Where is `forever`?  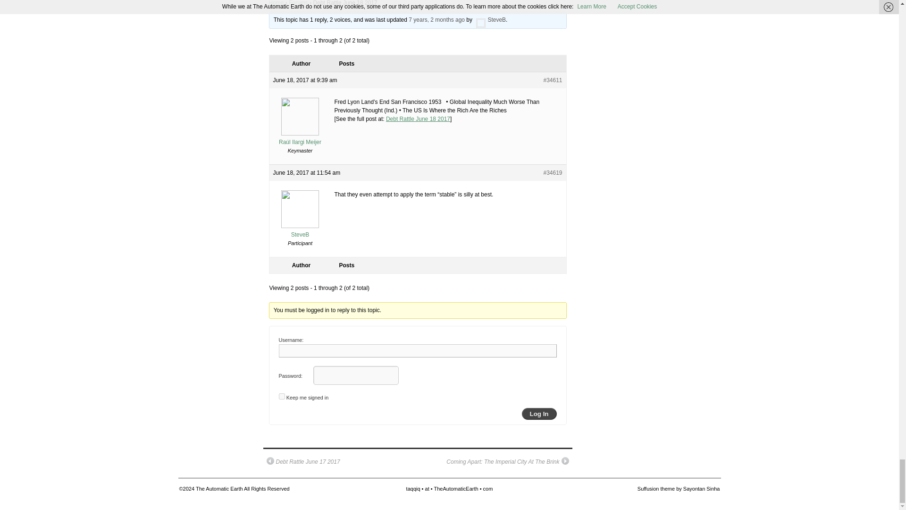
forever is located at coordinates (281, 396).